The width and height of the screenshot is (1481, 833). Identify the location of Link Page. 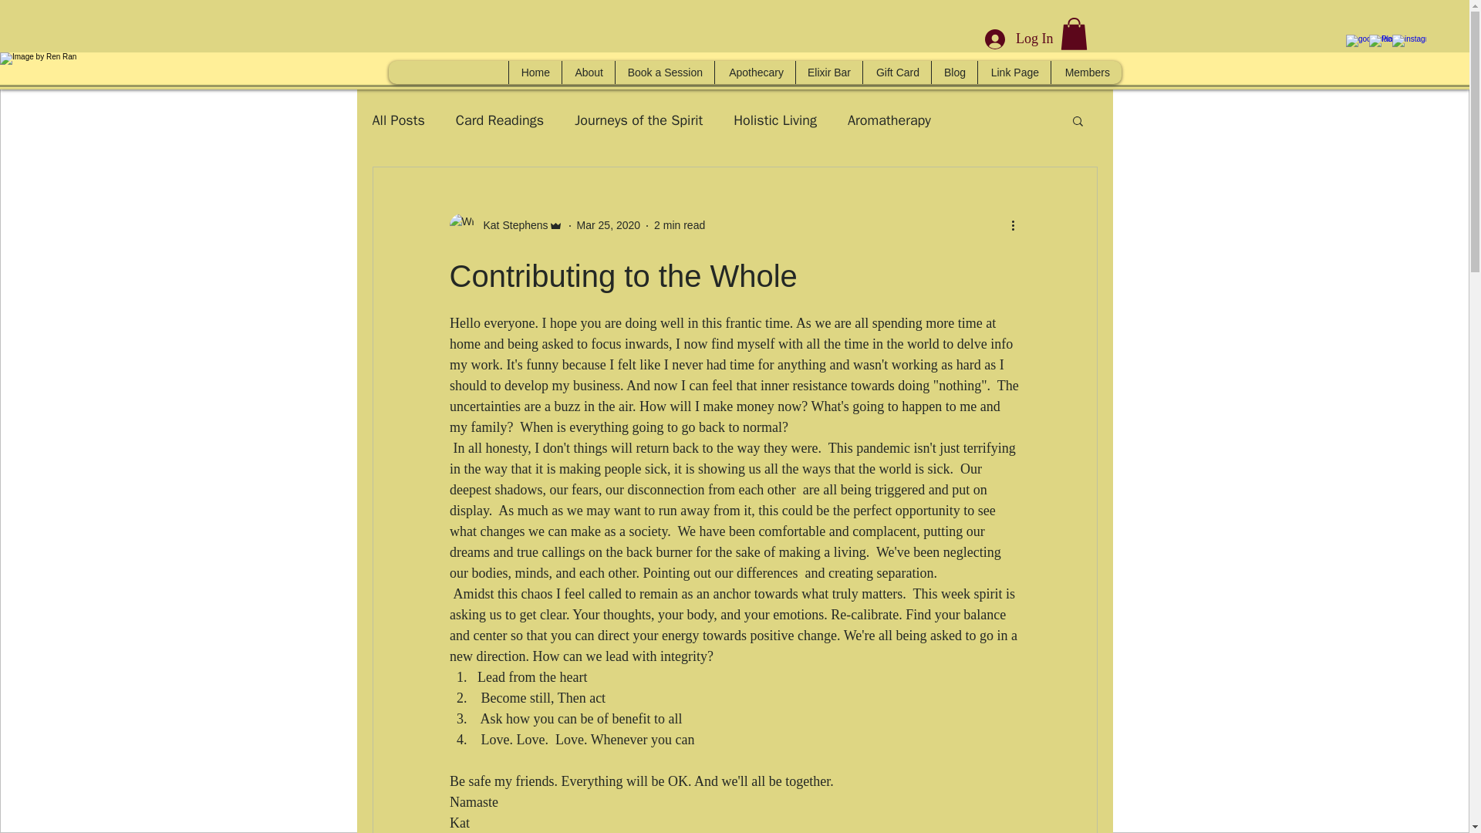
(1014, 73).